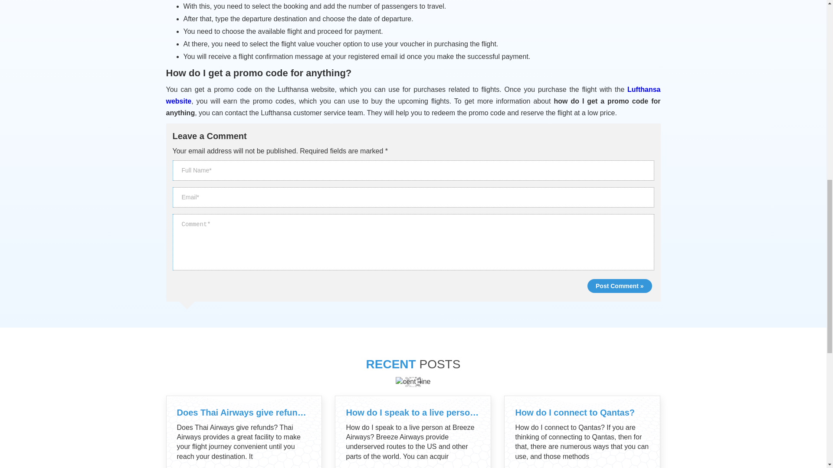 Image resolution: width=833 pixels, height=468 pixels. I want to click on Lufthansa website, so click(413, 95).